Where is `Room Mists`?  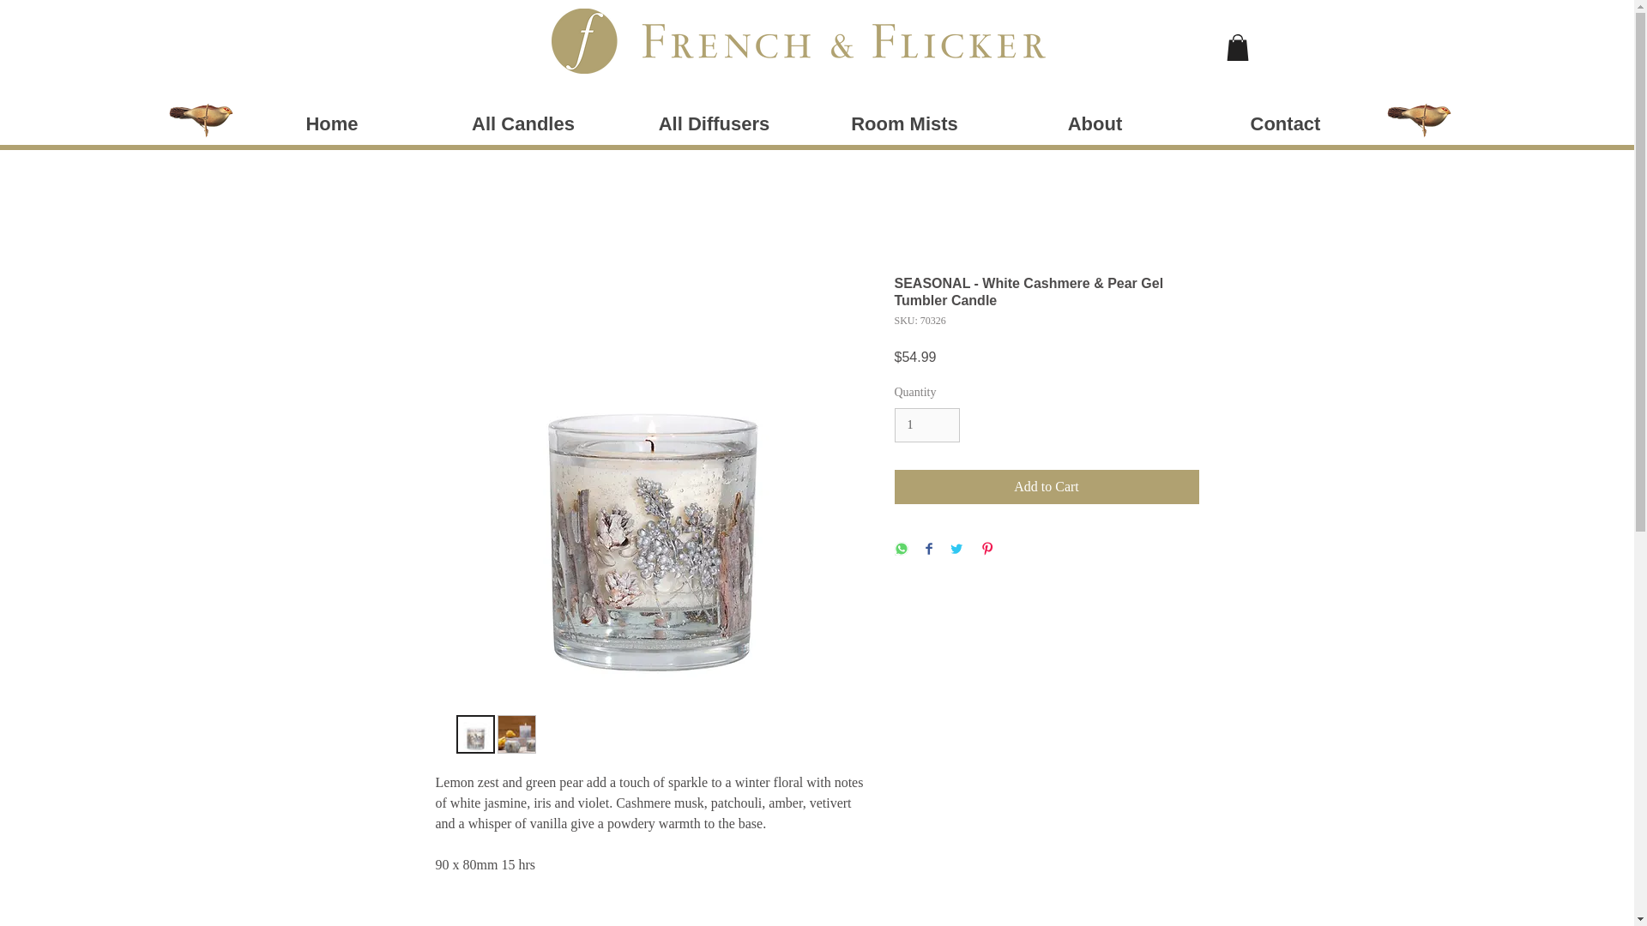 Room Mists is located at coordinates (904, 123).